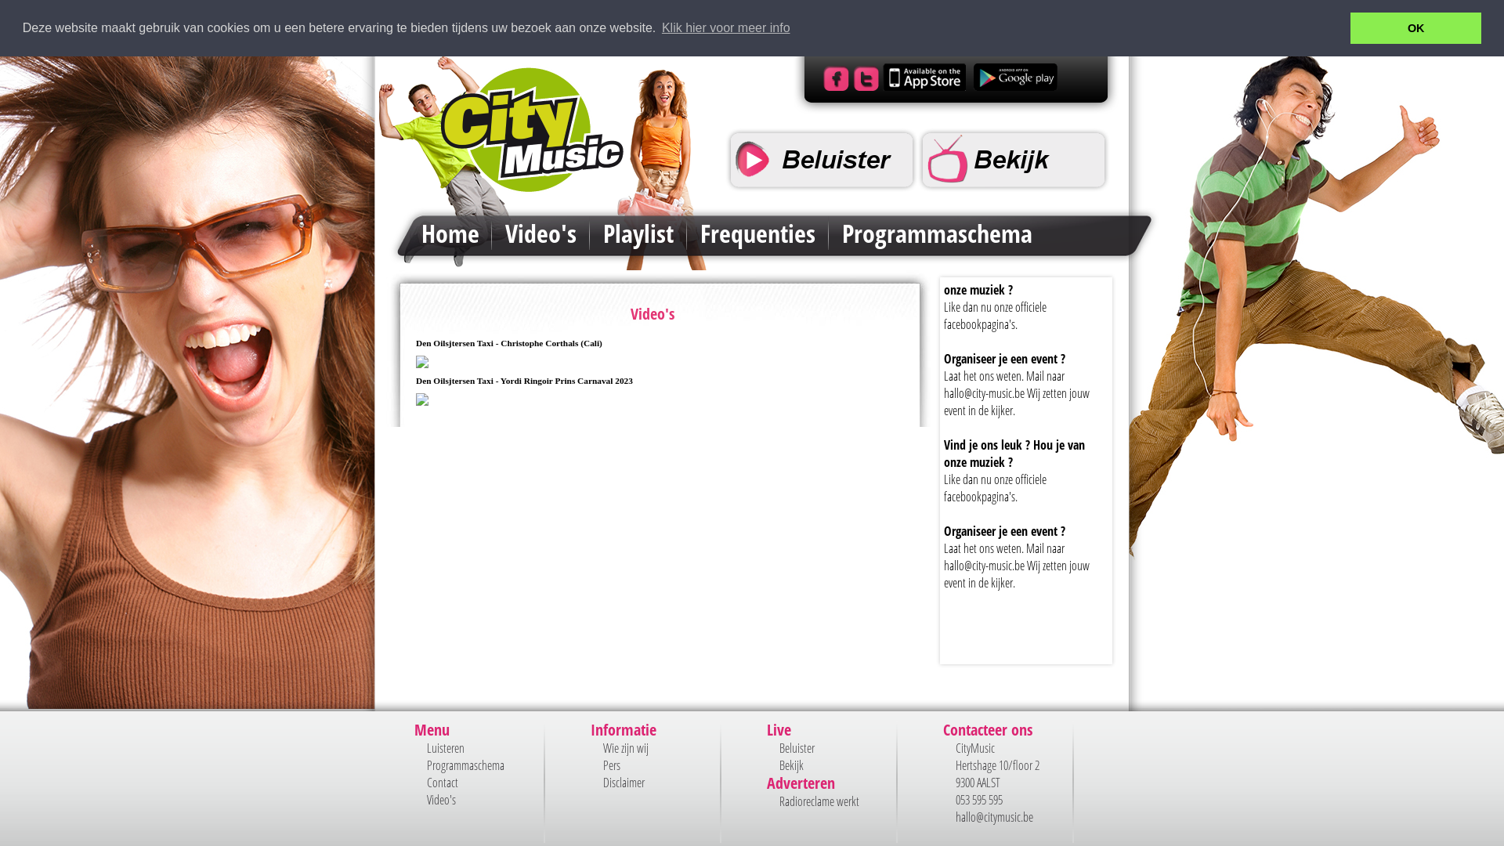 Image resolution: width=1504 pixels, height=846 pixels. What do you see at coordinates (797, 748) in the screenshot?
I see `Beluister` at bounding box center [797, 748].